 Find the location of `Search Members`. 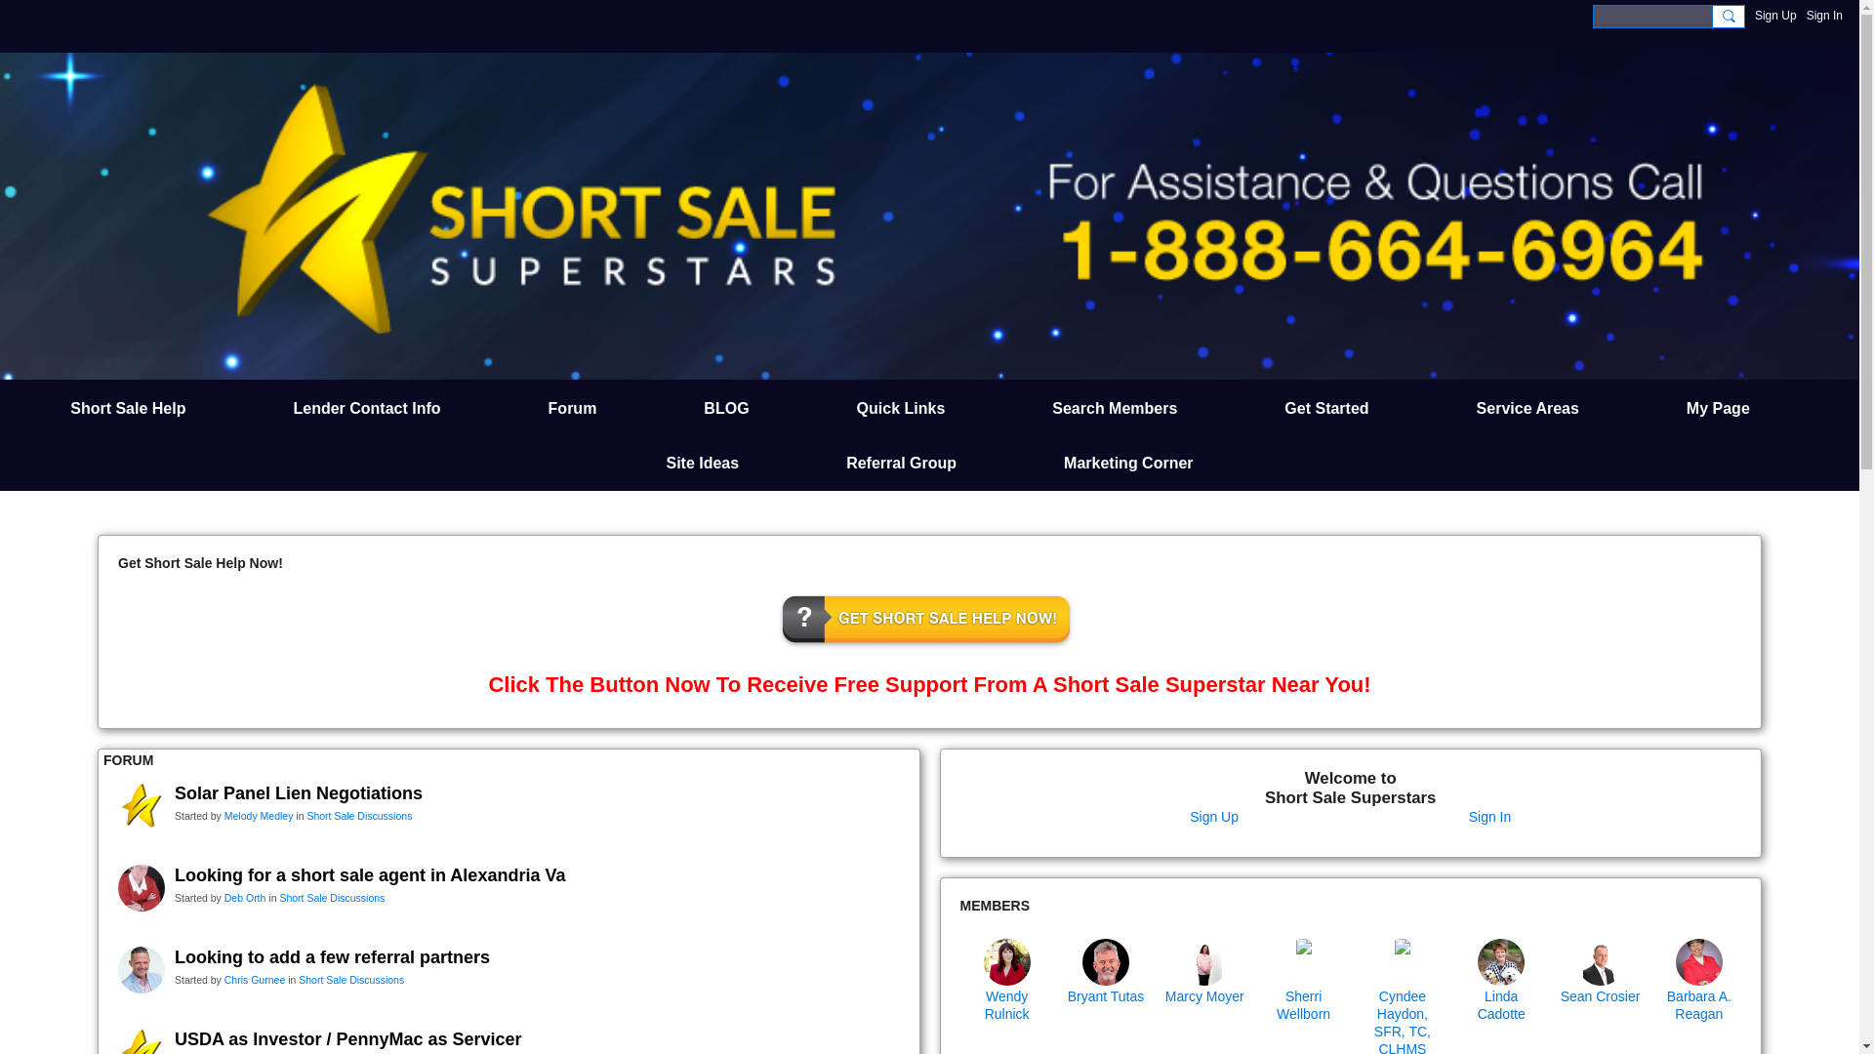

Search Members is located at coordinates (1114, 408).